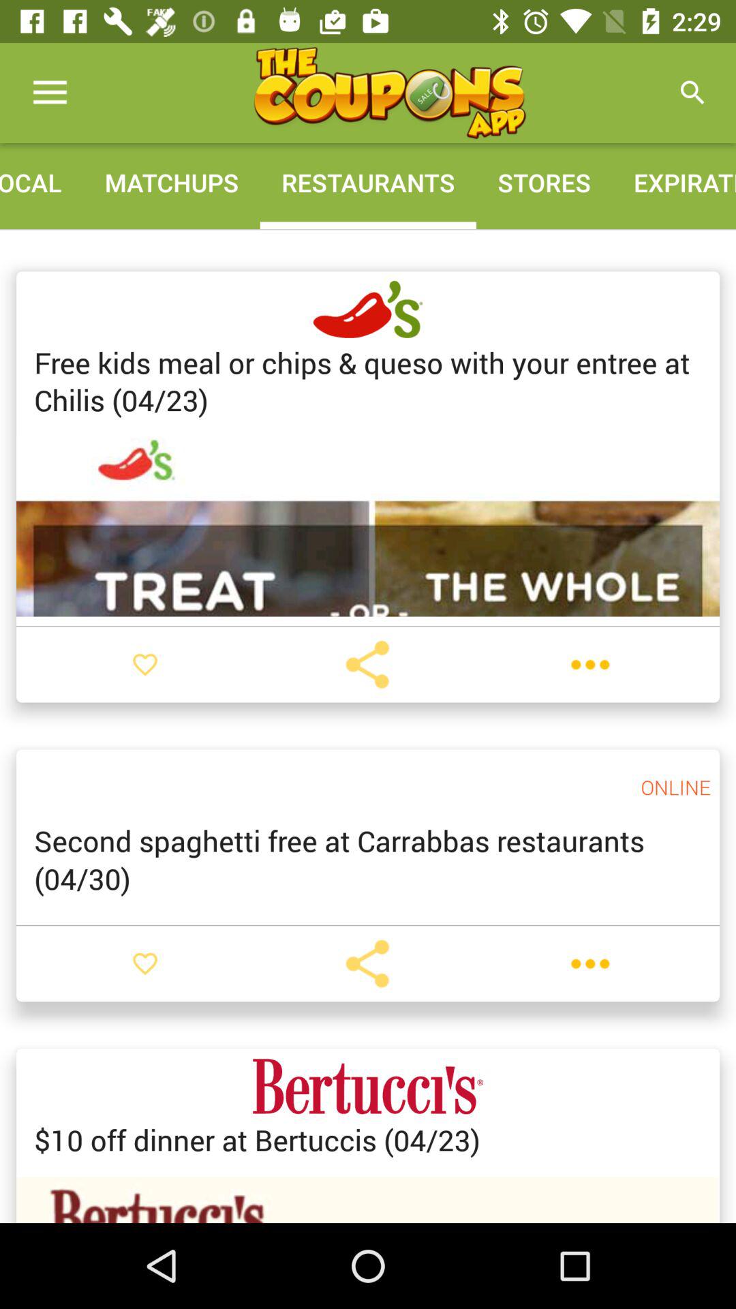  What do you see at coordinates (389, 93) in the screenshot?
I see `launch the icon above the matchups icon` at bounding box center [389, 93].